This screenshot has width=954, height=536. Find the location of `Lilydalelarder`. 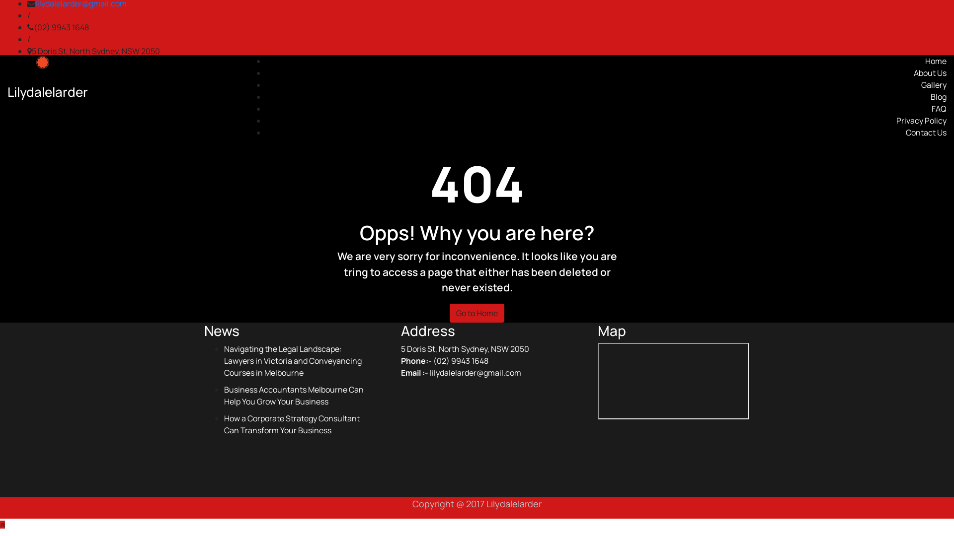

Lilydalelarder is located at coordinates (48, 92).